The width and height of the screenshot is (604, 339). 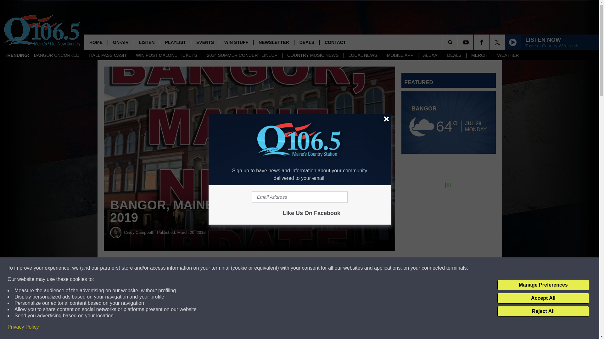 I want to click on WIN POST MALONE TICKETS, so click(x=166, y=55).